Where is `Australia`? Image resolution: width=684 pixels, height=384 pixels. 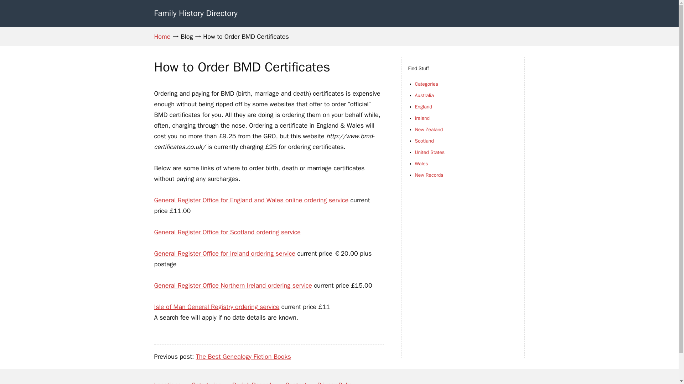 Australia is located at coordinates (424, 95).